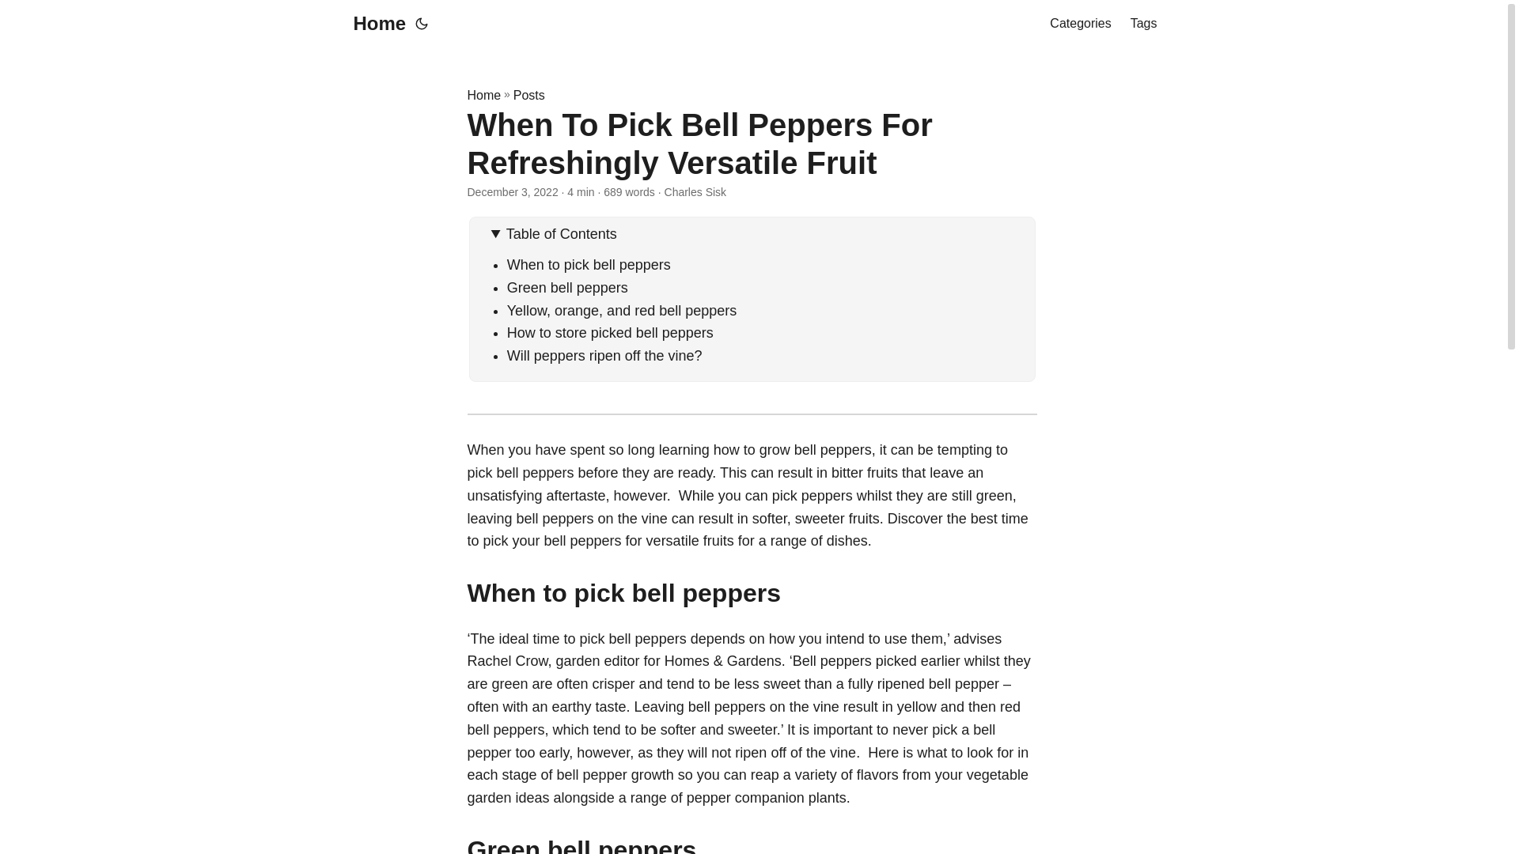  I want to click on Will peppers ripen off the vine?  , so click(609, 356).